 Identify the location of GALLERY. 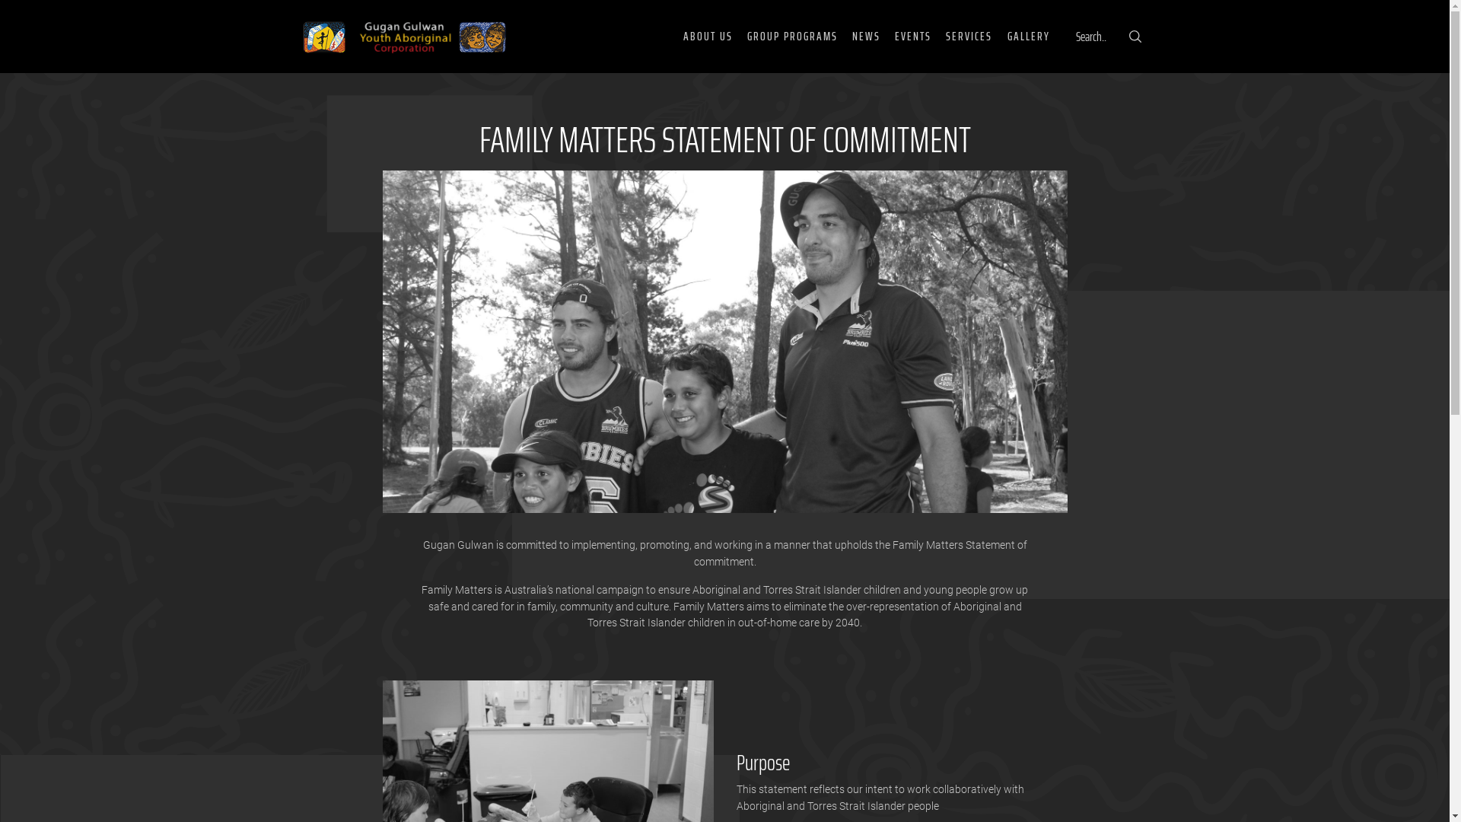
(1029, 37).